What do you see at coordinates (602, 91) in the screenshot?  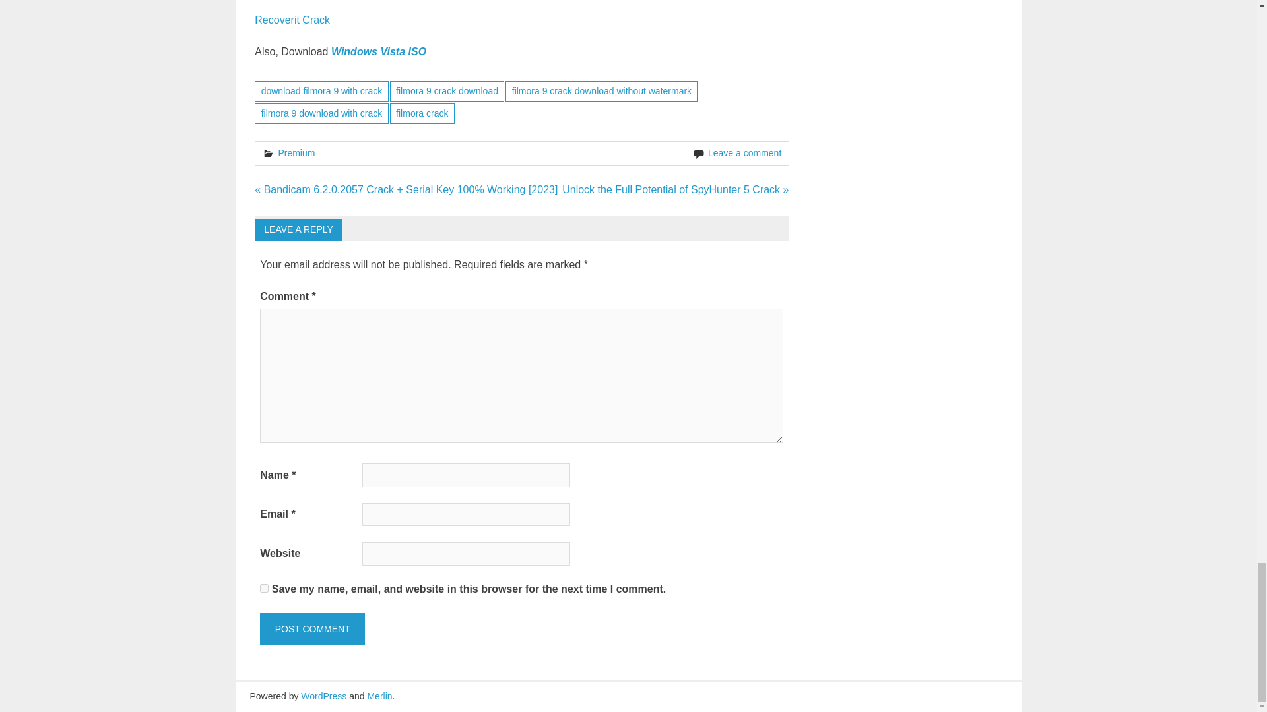 I see `filmora 9 crack download without watermark` at bounding box center [602, 91].